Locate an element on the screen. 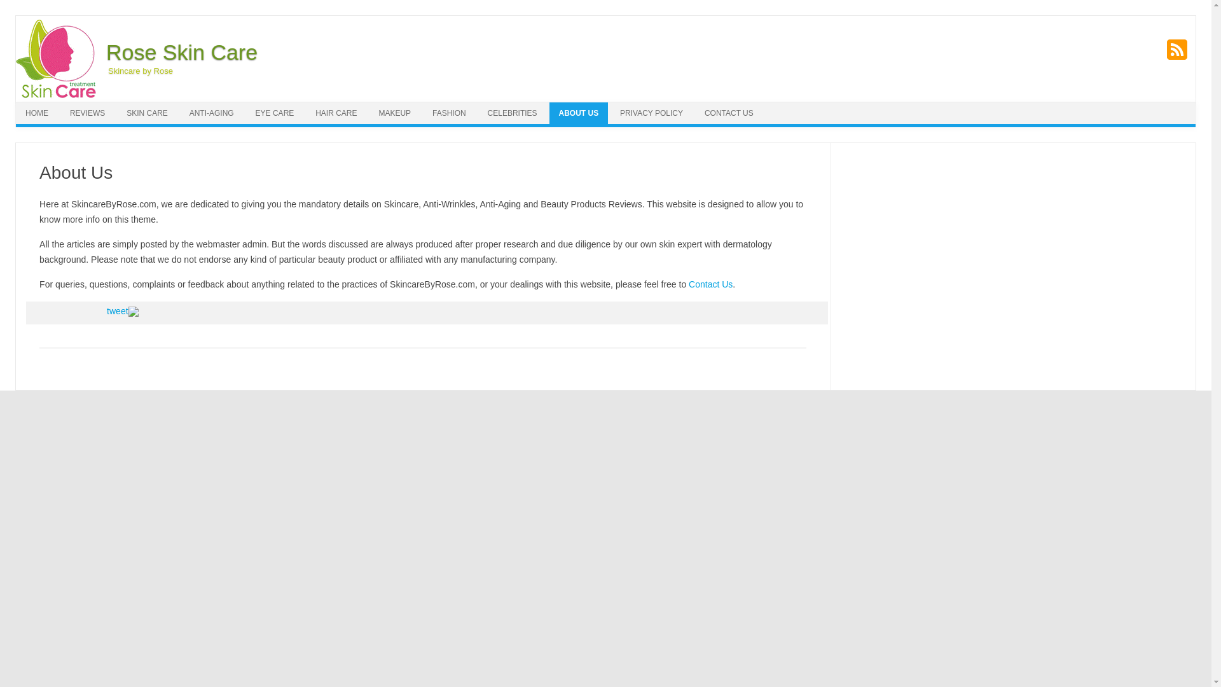 This screenshot has width=1221, height=687. Contact Us is located at coordinates (710, 284).